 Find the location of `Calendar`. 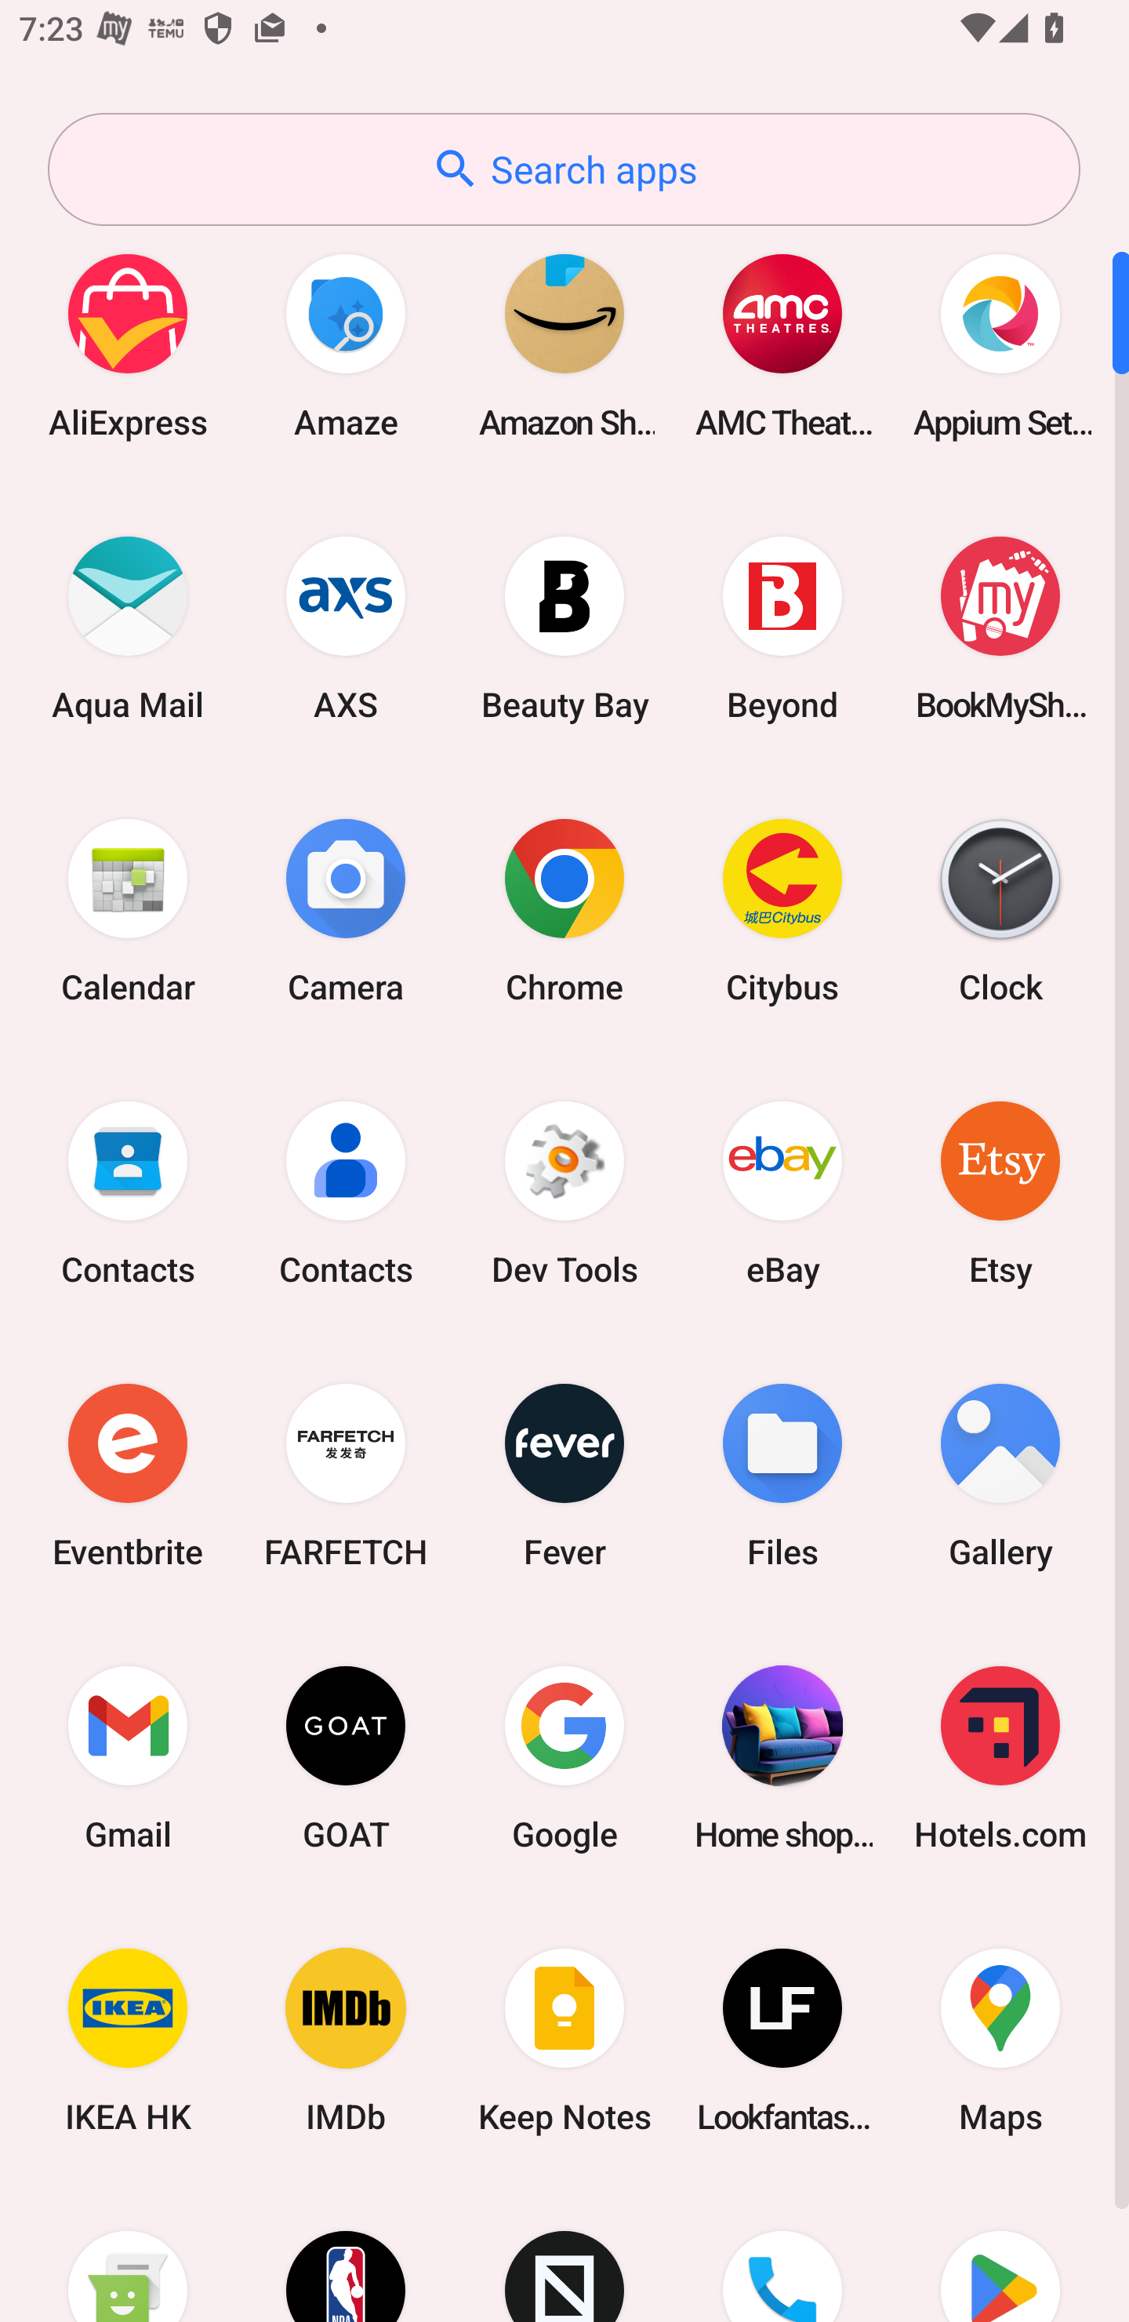

Calendar is located at coordinates (128, 910).